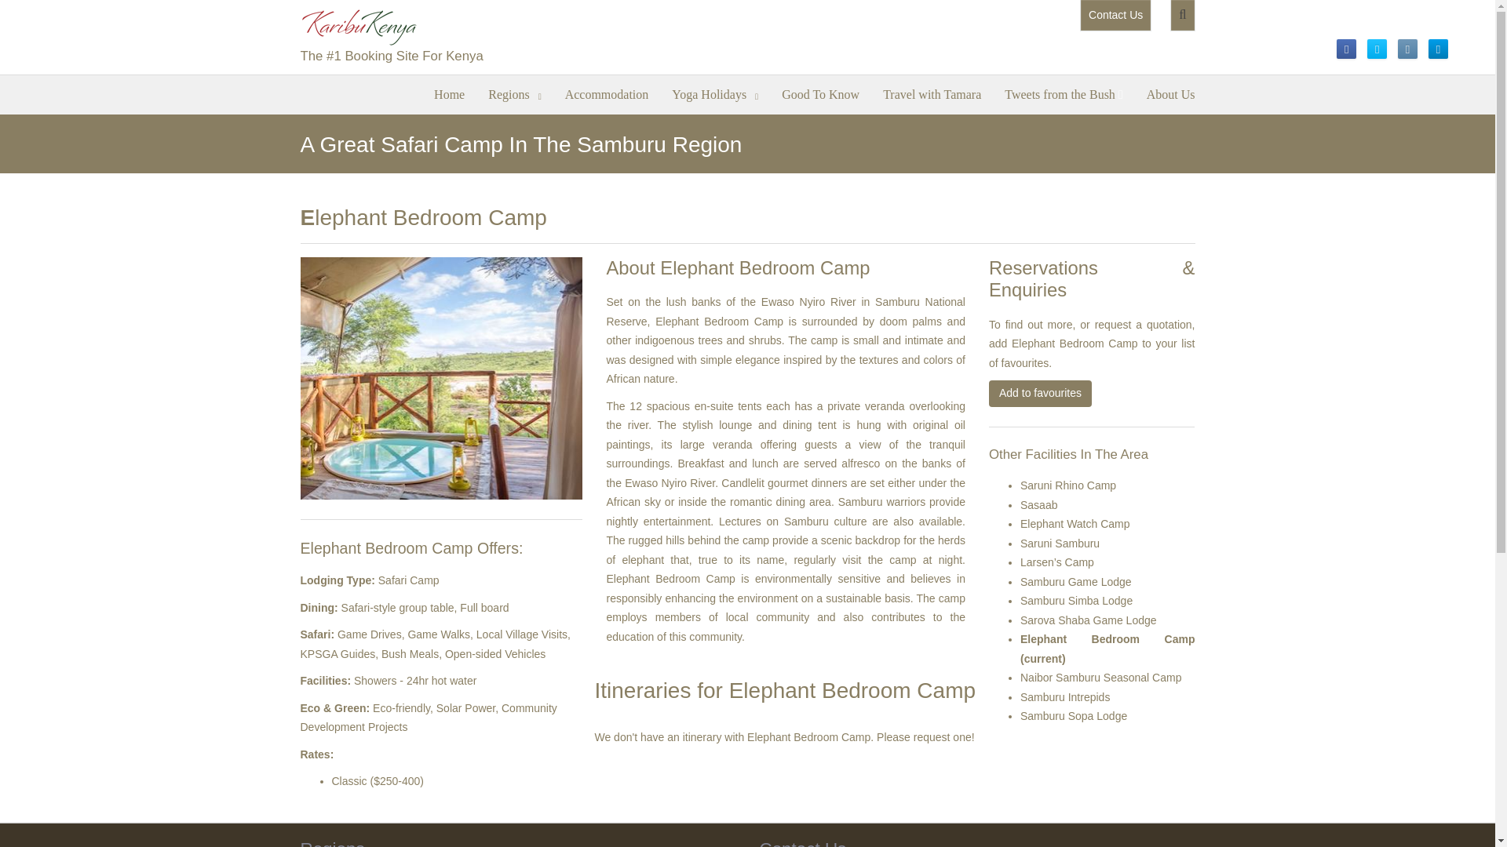 The image size is (1507, 847). What do you see at coordinates (714, 93) in the screenshot?
I see `Yoga Holidays` at bounding box center [714, 93].